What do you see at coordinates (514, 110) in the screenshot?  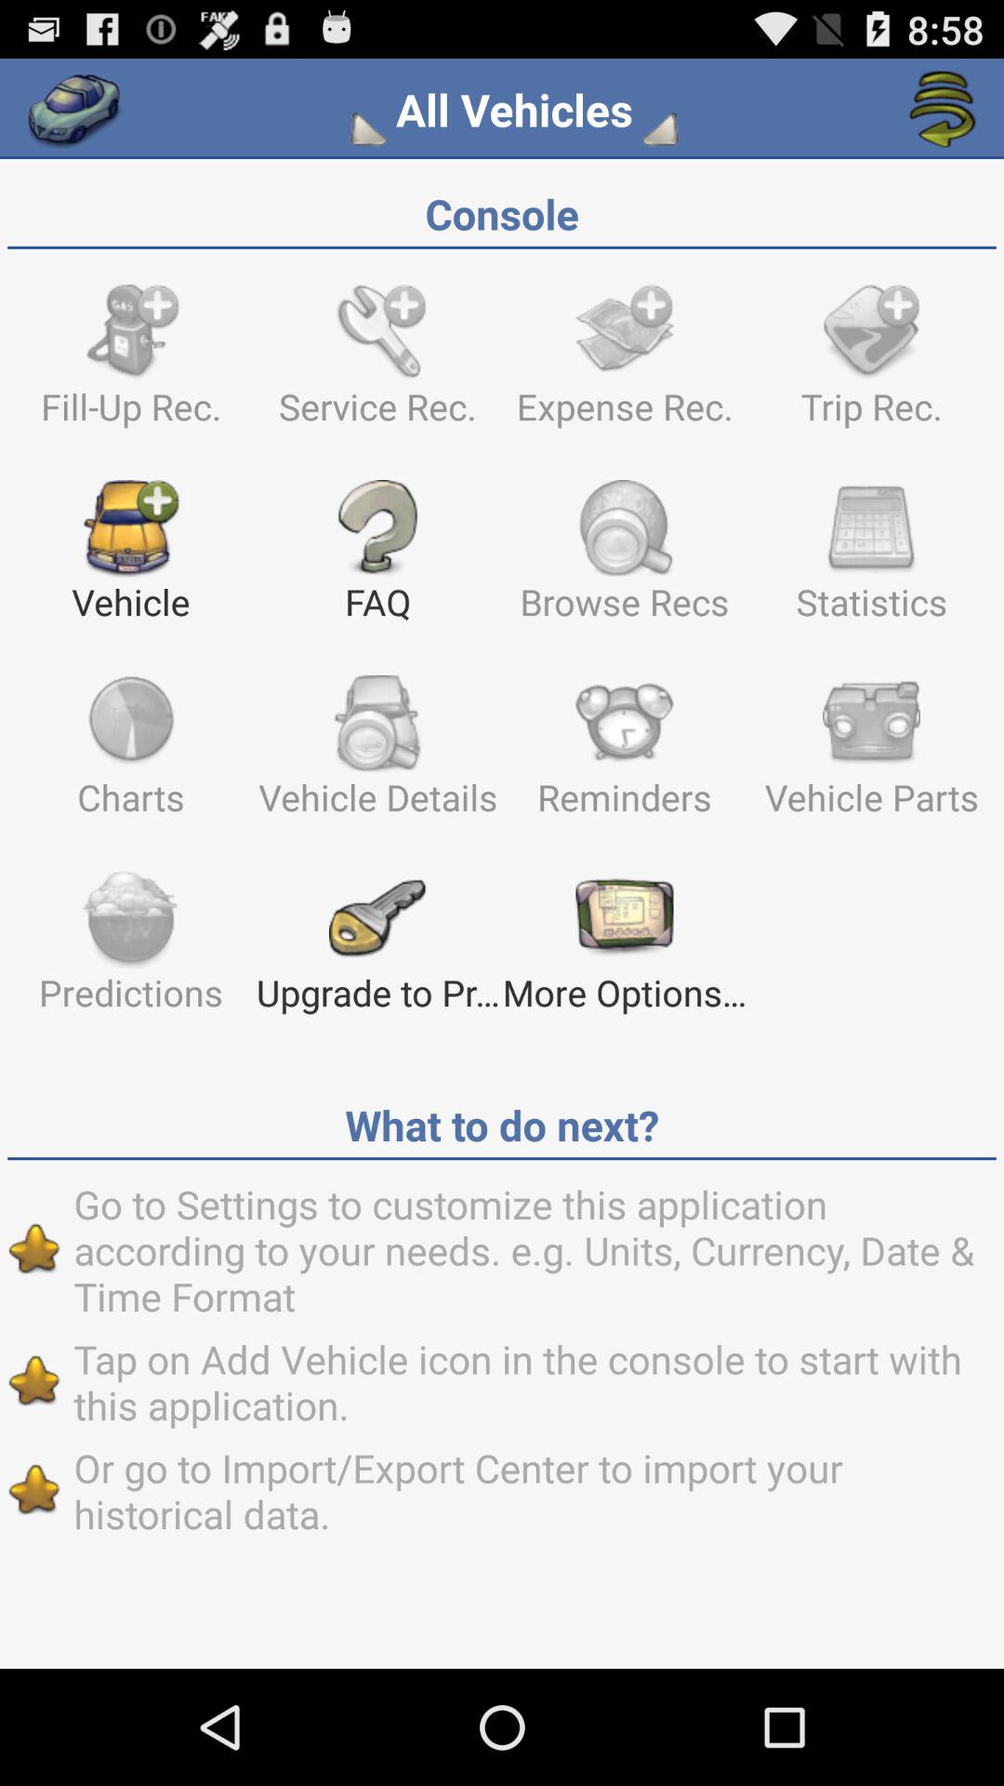 I see `launch the all vehicles app` at bounding box center [514, 110].